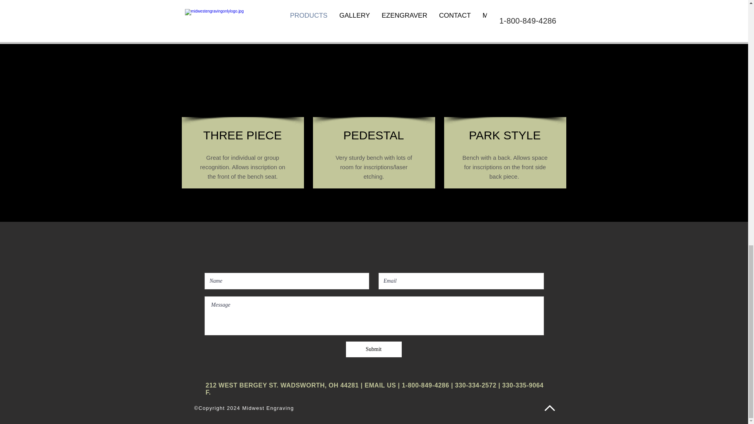 This screenshot has height=424, width=754. Describe the element at coordinates (373, 349) in the screenshot. I see `Submit` at that location.